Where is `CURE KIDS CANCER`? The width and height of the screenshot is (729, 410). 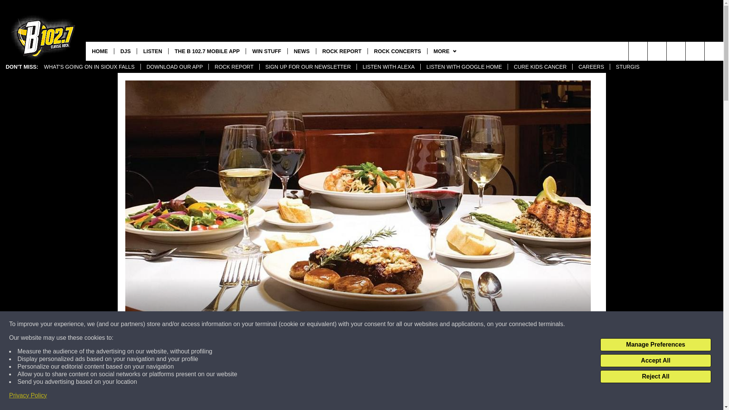 CURE KIDS CANCER is located at coordinates (540, 67).